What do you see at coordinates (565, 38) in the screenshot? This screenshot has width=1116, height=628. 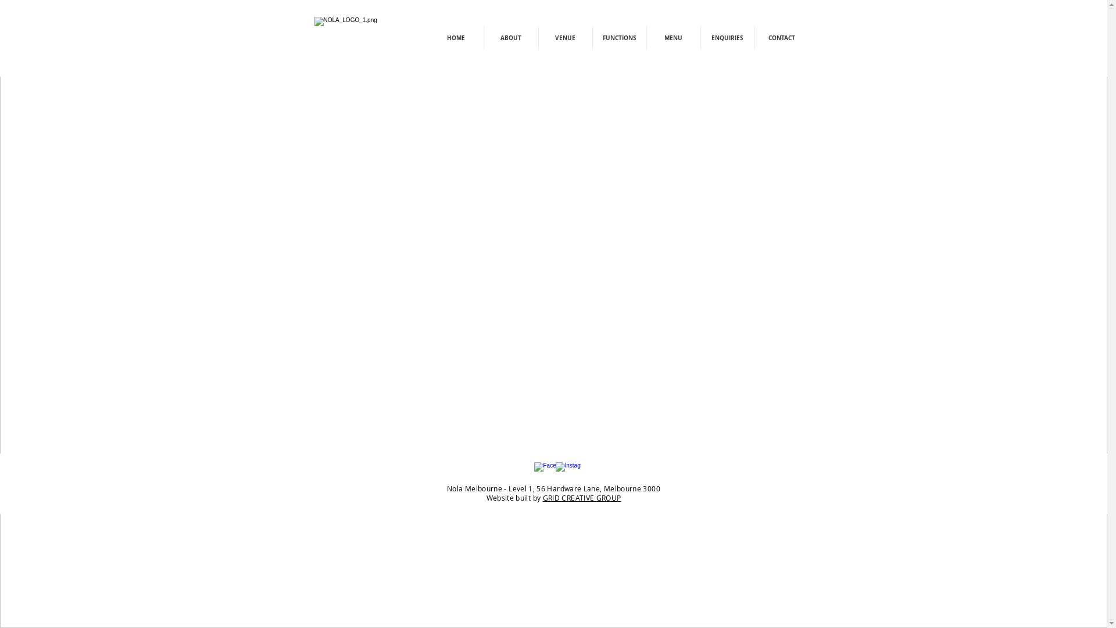 I see `VENUE` at bounding box center [565, 38].